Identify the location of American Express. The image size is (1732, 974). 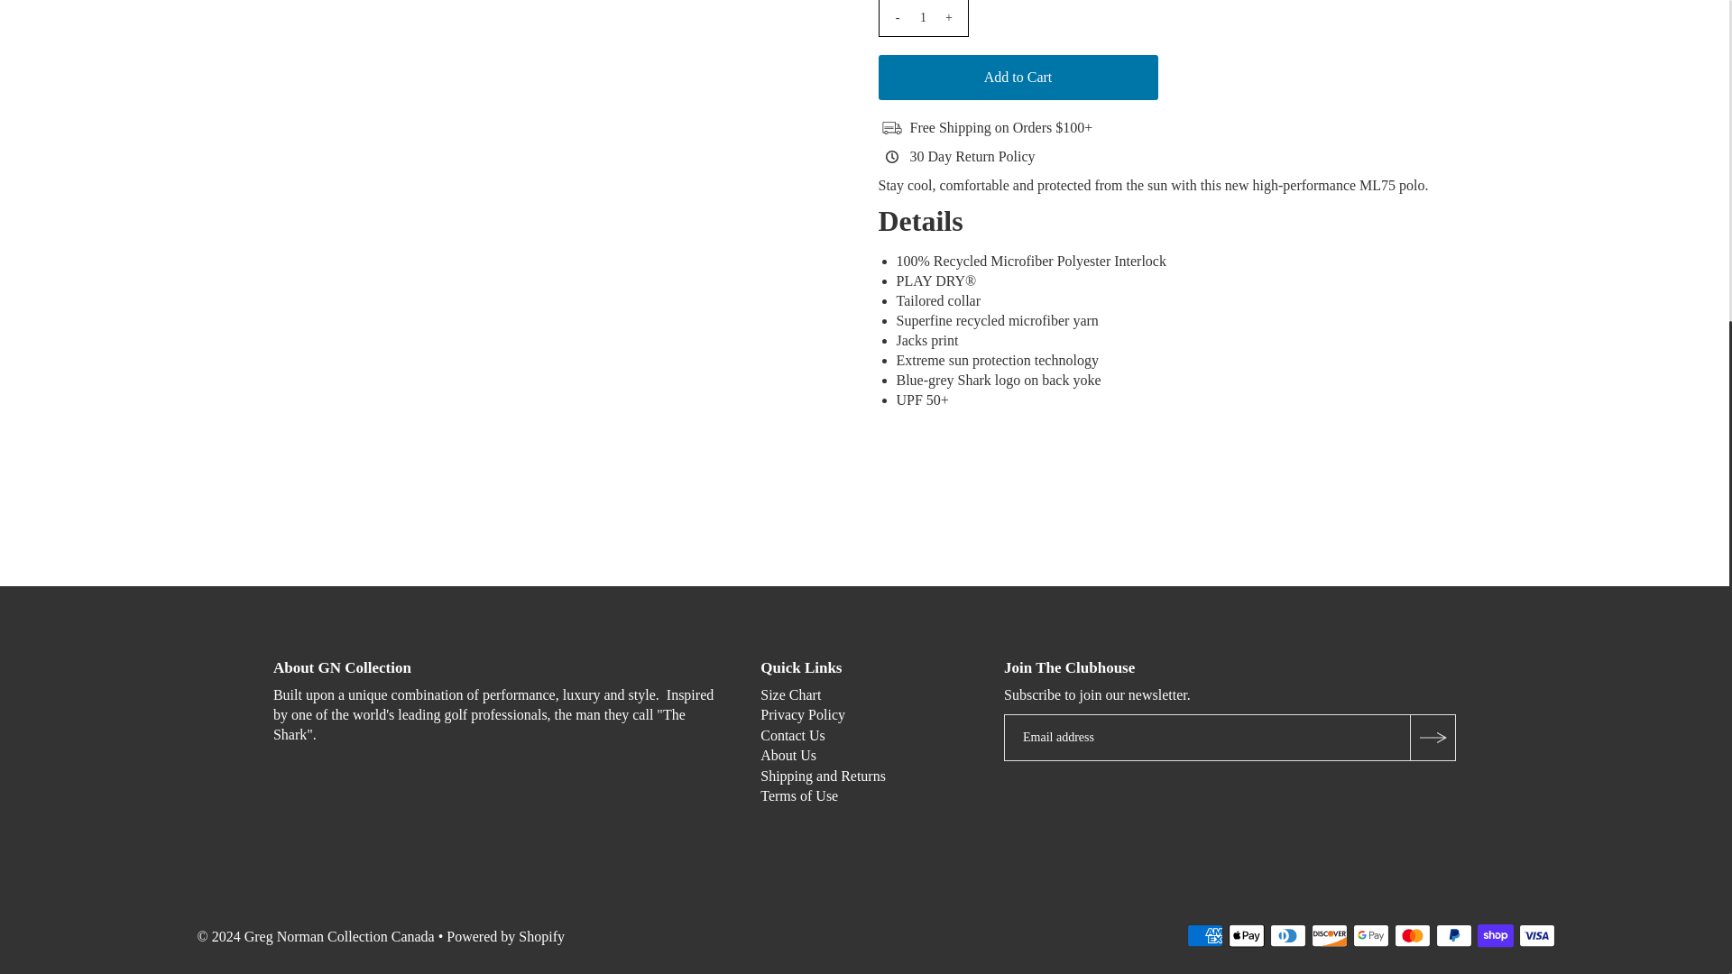
(1204, 934).